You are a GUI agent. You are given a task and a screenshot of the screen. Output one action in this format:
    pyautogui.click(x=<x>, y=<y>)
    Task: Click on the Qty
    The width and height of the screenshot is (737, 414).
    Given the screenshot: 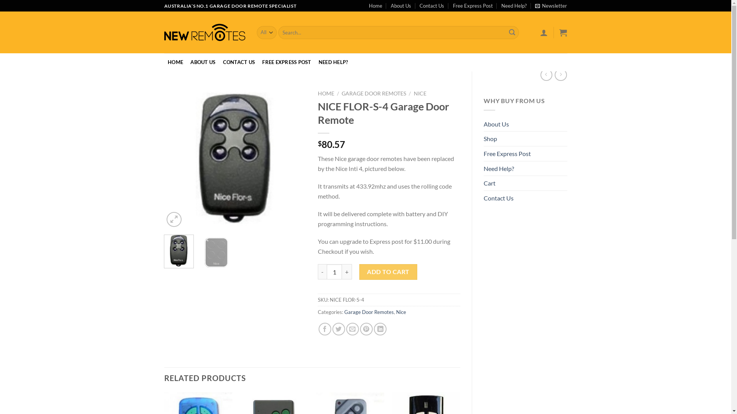 What is the action you would take?
    pyautogui.click(x=334, y=272)
    